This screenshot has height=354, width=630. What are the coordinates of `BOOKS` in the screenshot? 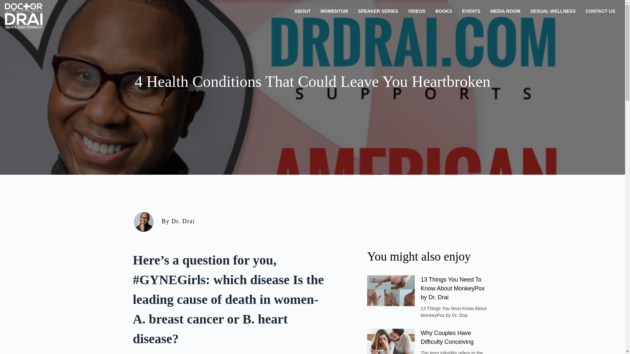 It's located at (444, 11).